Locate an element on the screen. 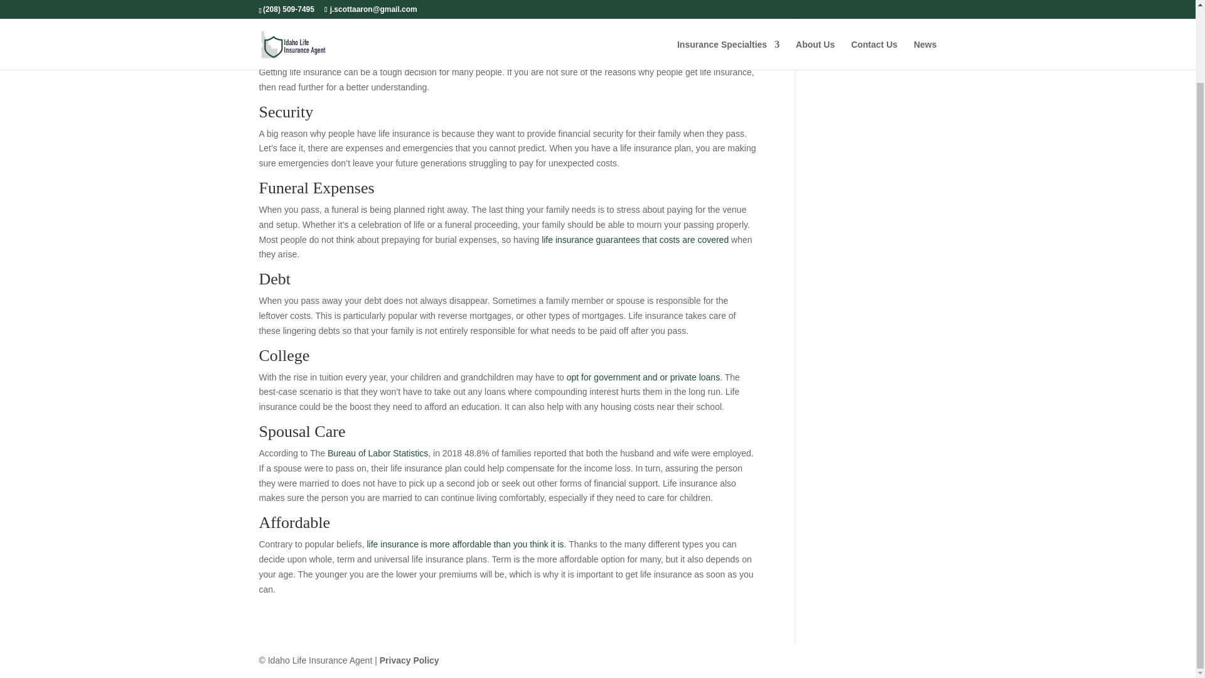  life insurance is more affordable than you think it is is located at coordinates (464, 544).